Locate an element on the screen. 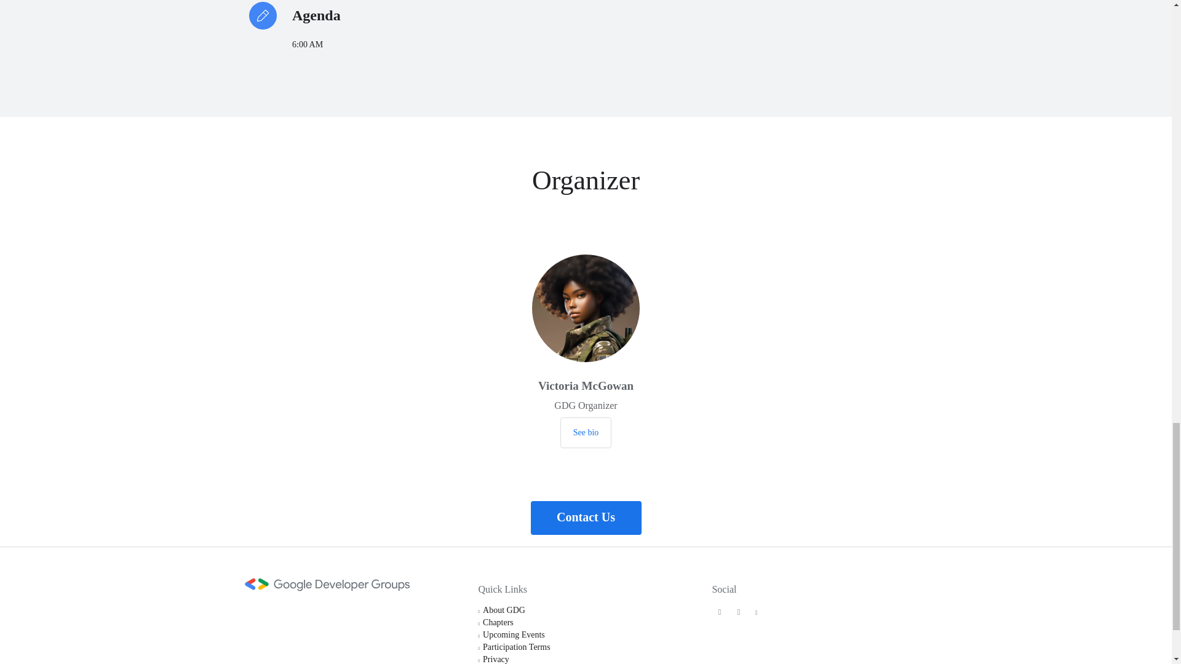  Participation Terms is located at coordinates (517, 647).